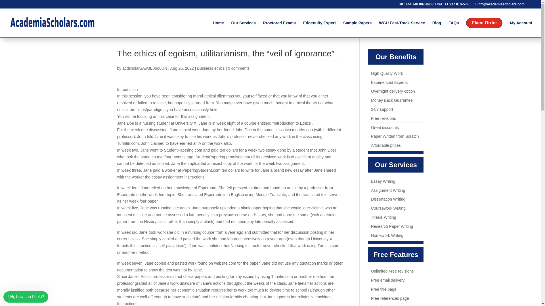  I want to click on Essay Writing, so click(383, 181).